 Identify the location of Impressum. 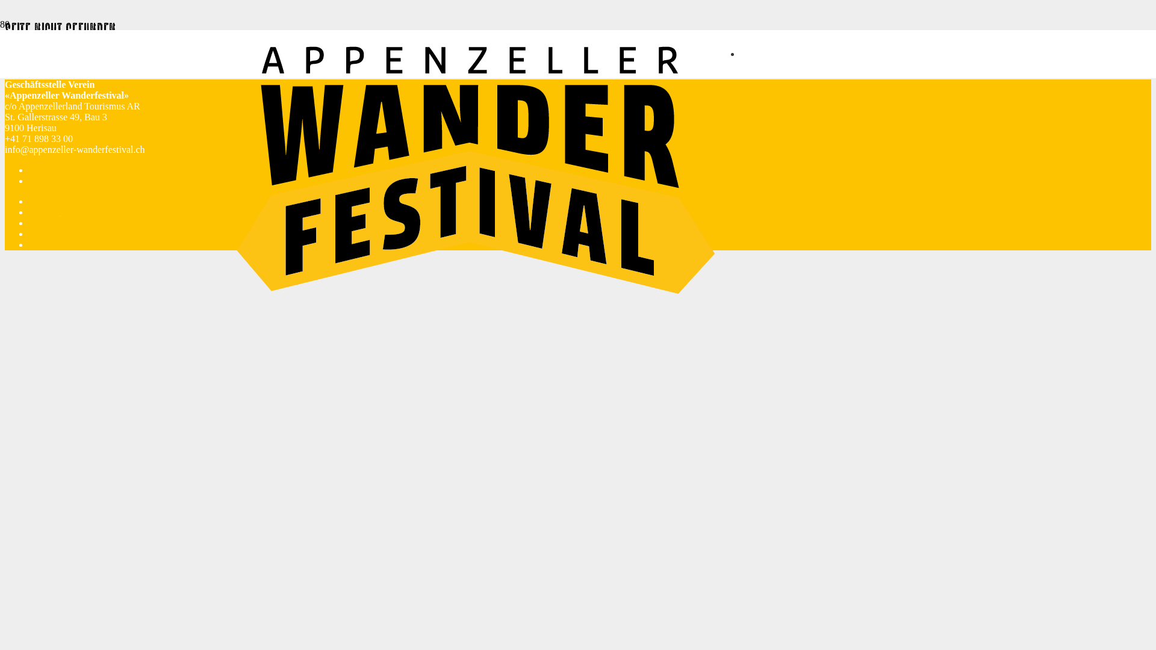
(51, 234).